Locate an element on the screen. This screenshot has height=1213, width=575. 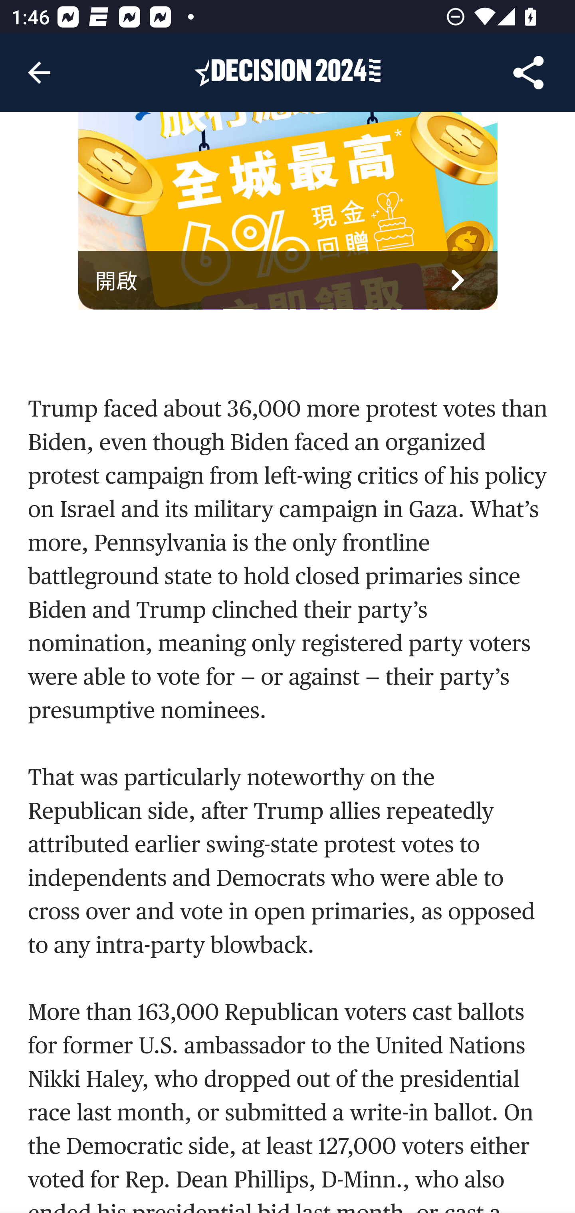
開啟 is located at coordinates (288, 281).